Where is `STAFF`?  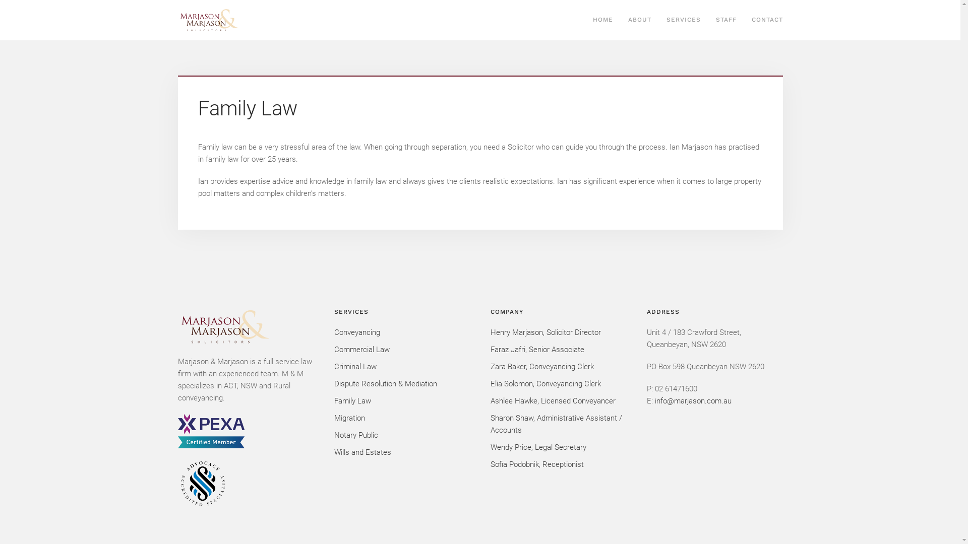 STAFF is located at coordinates (726, 20).